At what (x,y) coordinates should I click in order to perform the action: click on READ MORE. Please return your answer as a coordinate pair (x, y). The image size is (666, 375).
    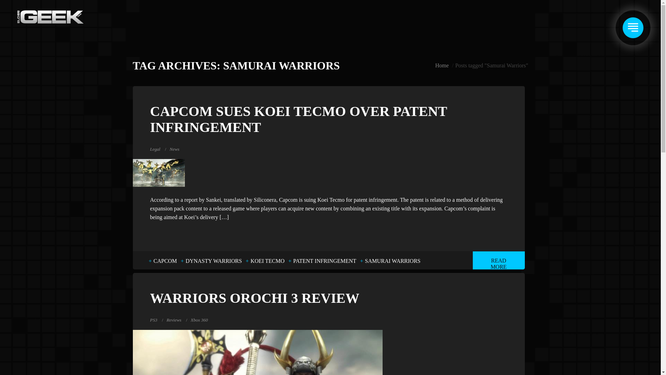
    Looking at the image, I should click on (498, 260).